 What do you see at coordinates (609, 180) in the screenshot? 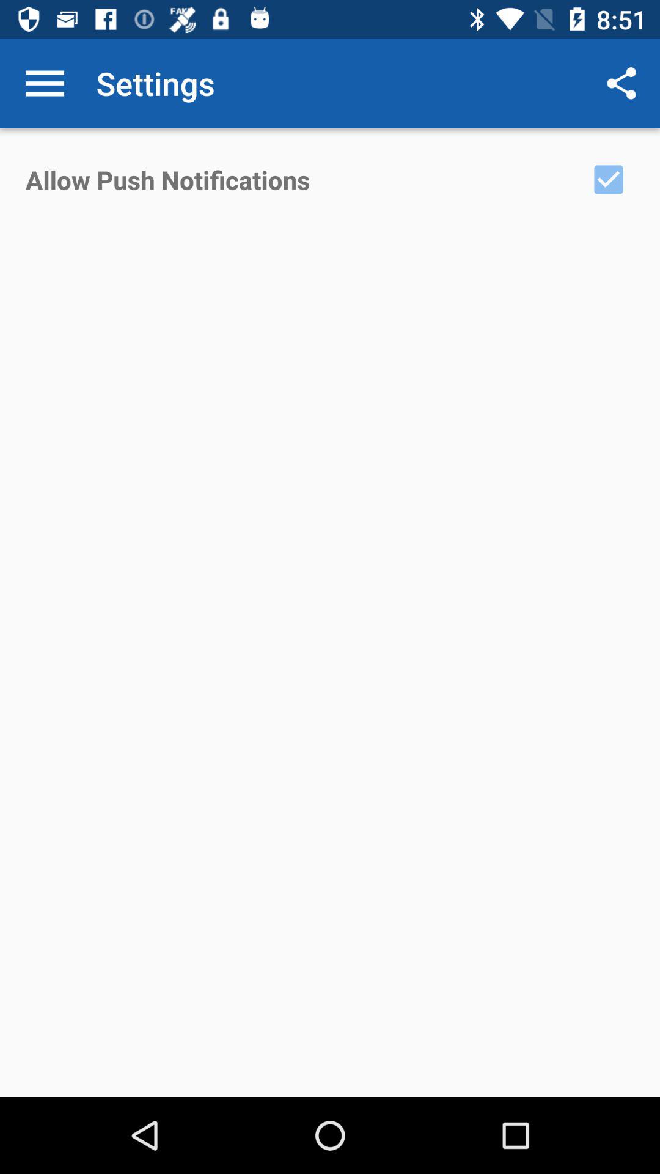
I see `notification allow button` at bounding box center [609, 180].